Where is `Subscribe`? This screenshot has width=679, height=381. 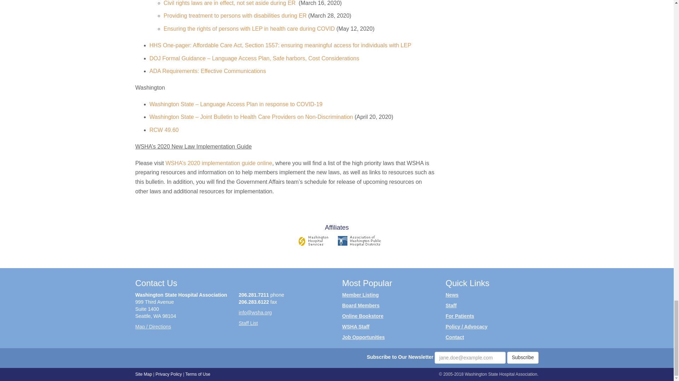
Subscribe is located at coordinates (523, 358).